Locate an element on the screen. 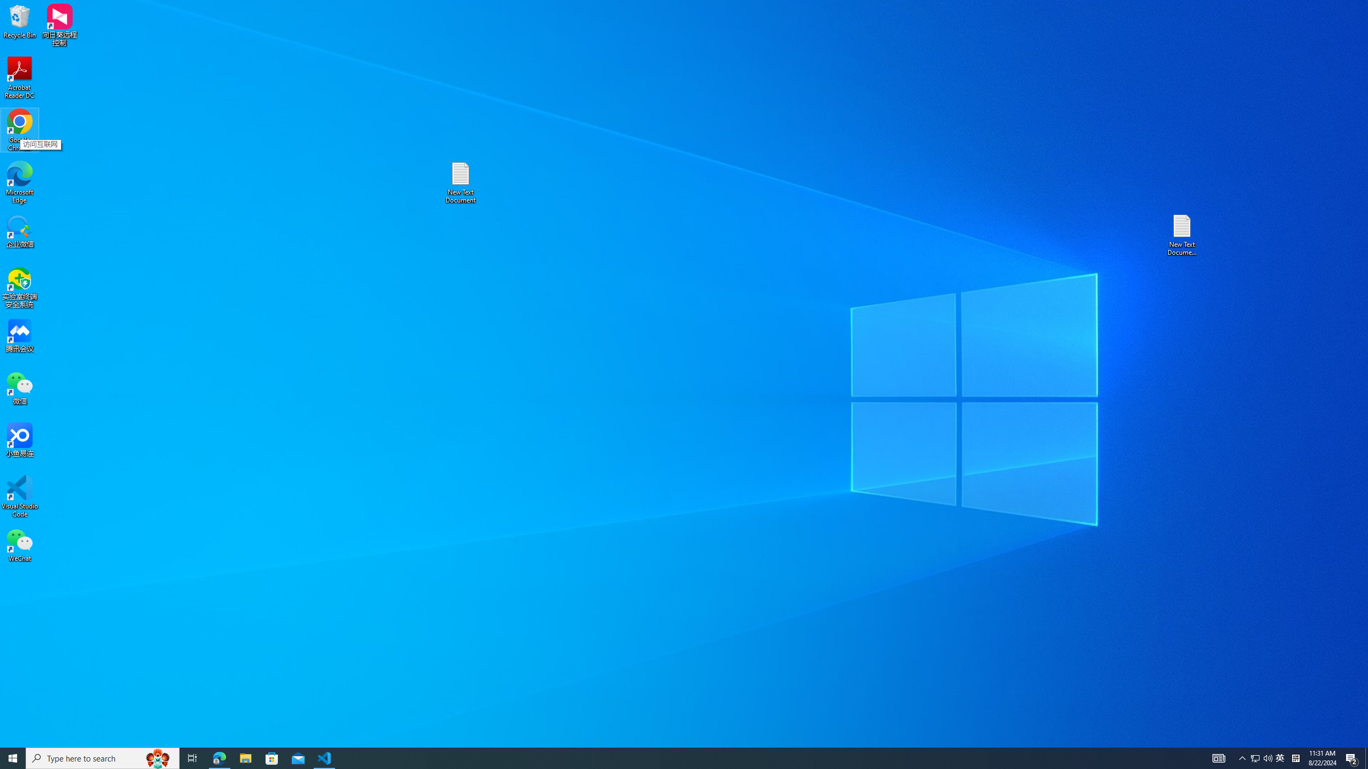  Running applications is located at coordinates (13, 758).